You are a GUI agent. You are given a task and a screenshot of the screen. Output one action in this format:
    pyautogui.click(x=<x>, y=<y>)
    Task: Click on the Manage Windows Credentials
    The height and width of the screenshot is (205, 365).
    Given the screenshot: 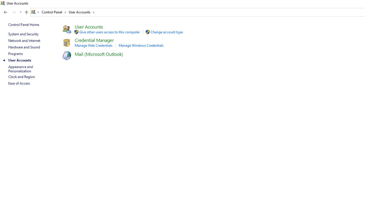 What is the action you would take?
    pyautogui.click(x=141, y=45)
    